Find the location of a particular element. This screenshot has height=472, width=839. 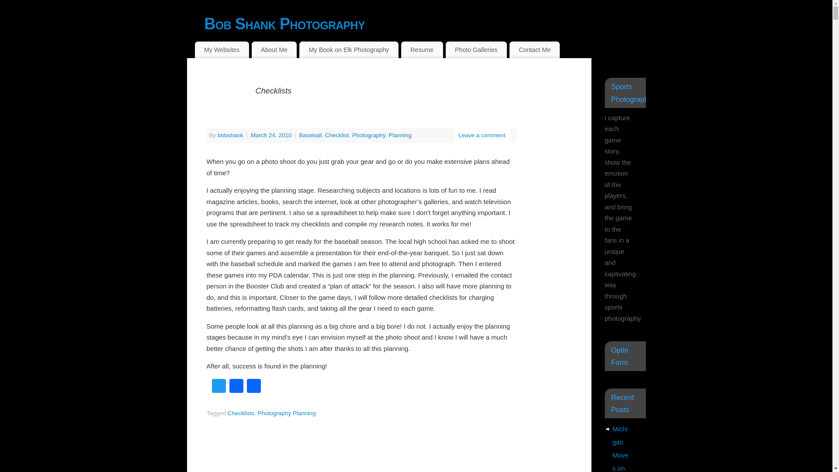

Baseball is located at coordinates (310, 135).